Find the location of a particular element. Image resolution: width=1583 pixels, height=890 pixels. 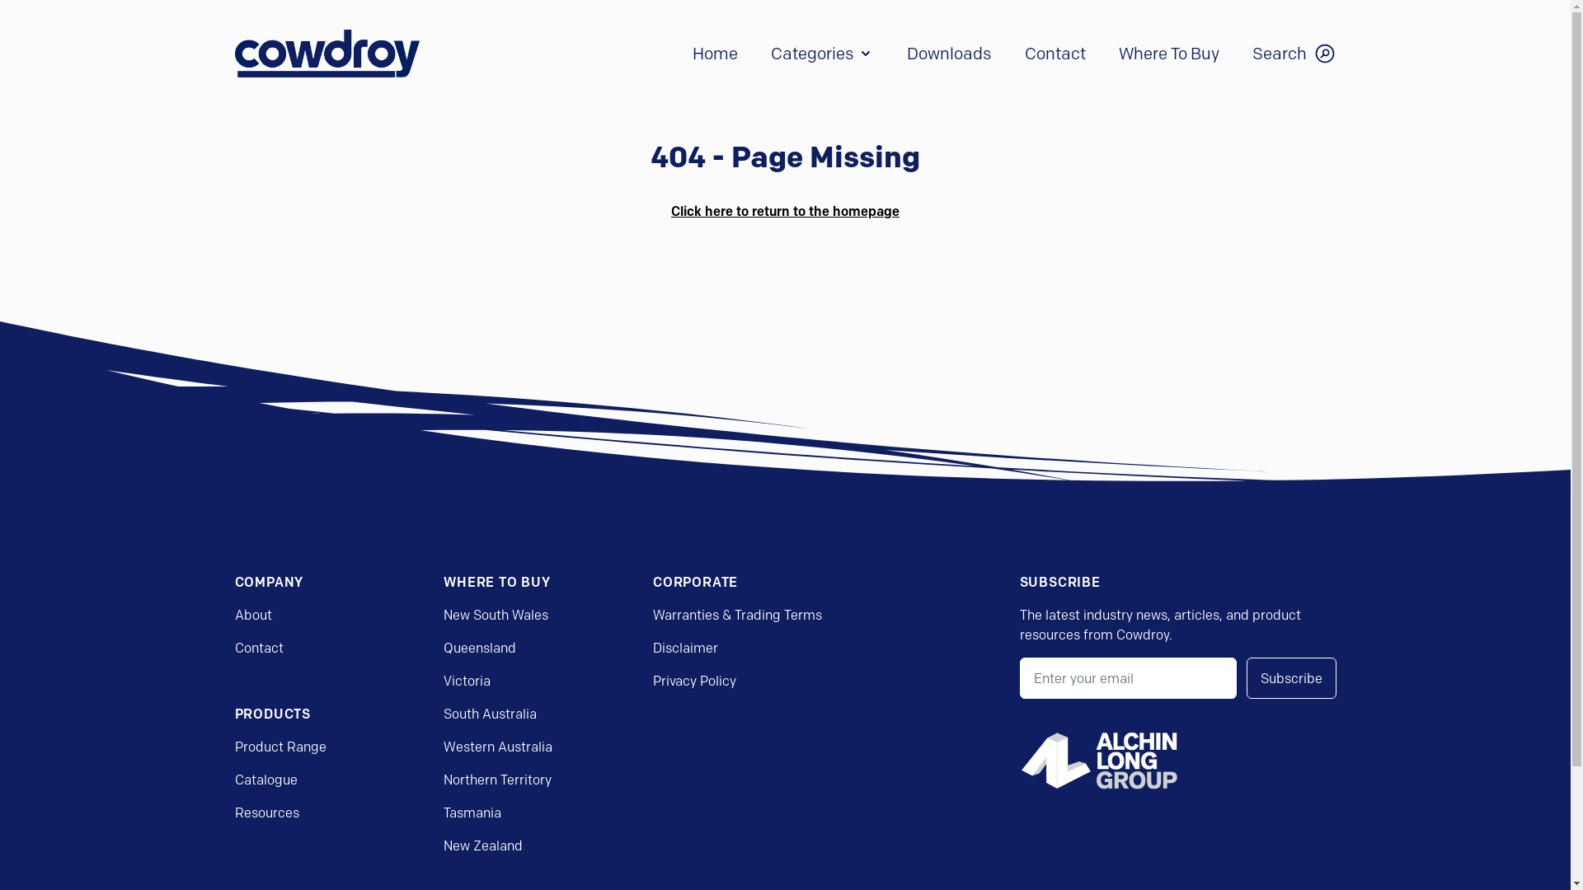

Western Australia is located at coordinates (498, 747).